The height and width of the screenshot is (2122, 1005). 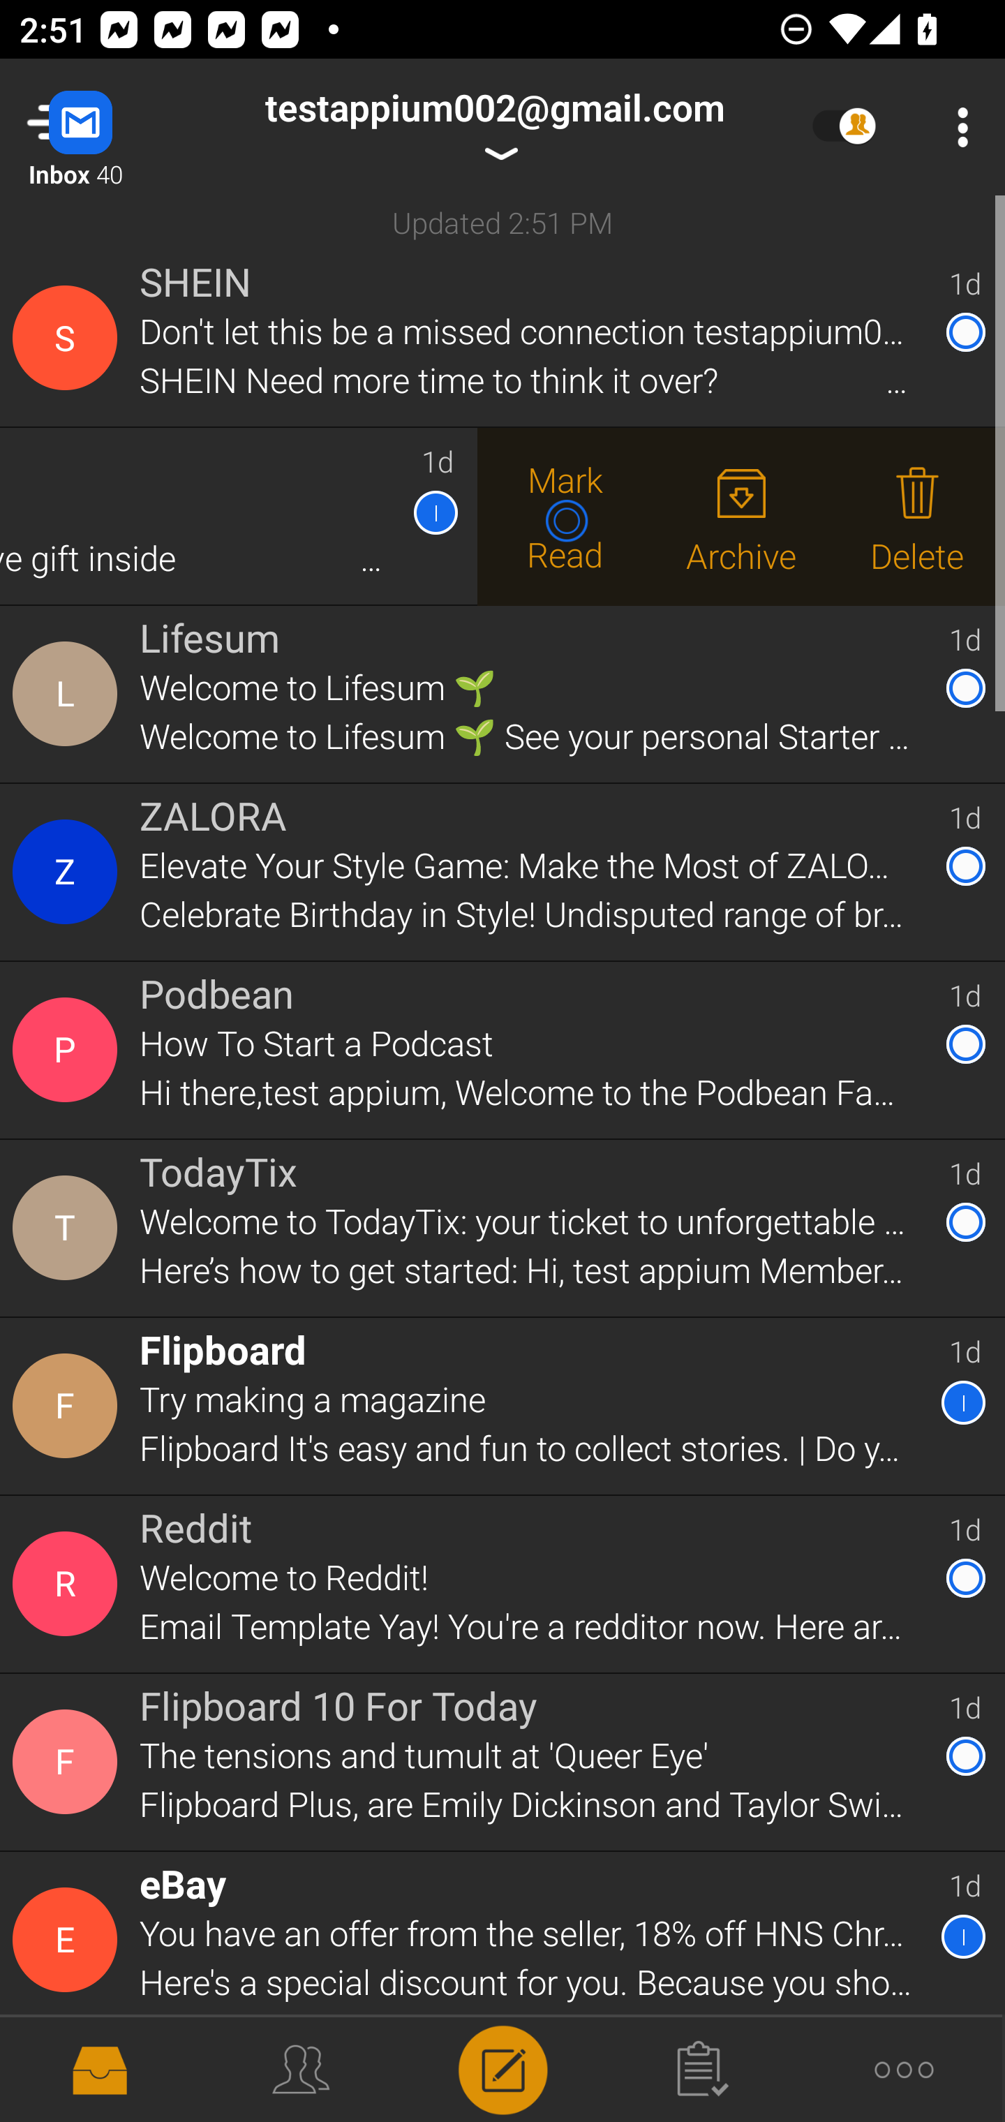 I want to click on Contact Details, so click(x=68, y=1941).